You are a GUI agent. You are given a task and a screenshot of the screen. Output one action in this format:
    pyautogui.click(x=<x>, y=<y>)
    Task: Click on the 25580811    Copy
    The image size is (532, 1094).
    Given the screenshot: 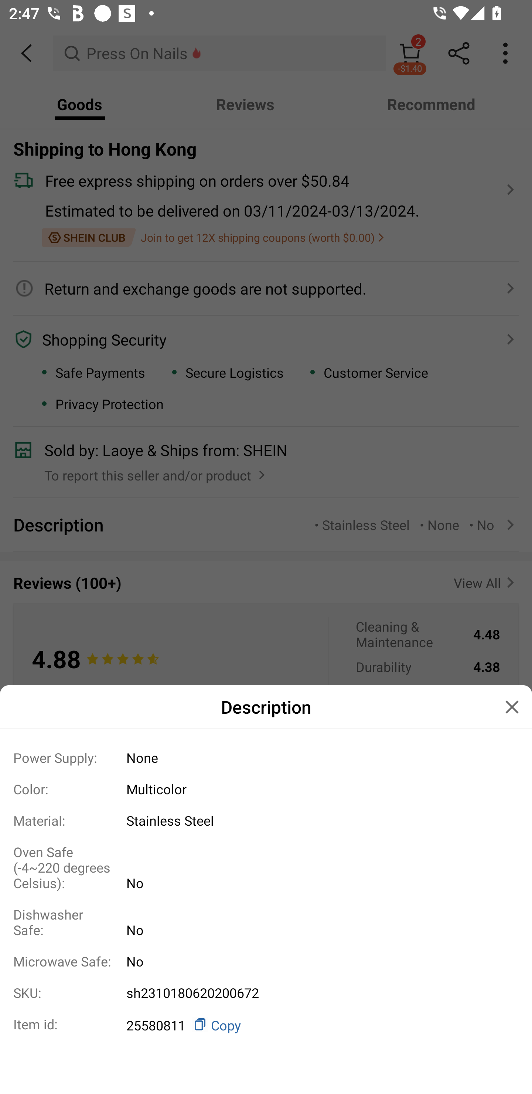 What is the action you would take?
    pyautogui.click(x=318, y=1025)
    